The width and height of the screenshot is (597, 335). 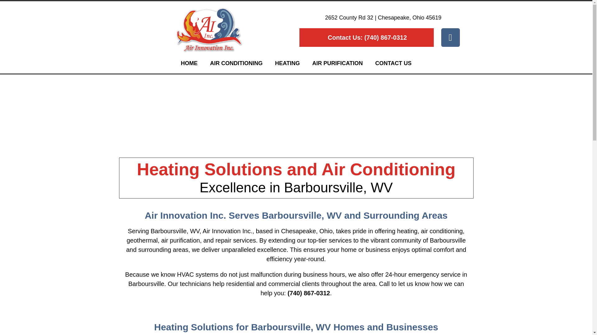 What do you see at coordinates (393, 63) in the screenshot?
I see `CONTACT US` at bounding box center [393, 63].